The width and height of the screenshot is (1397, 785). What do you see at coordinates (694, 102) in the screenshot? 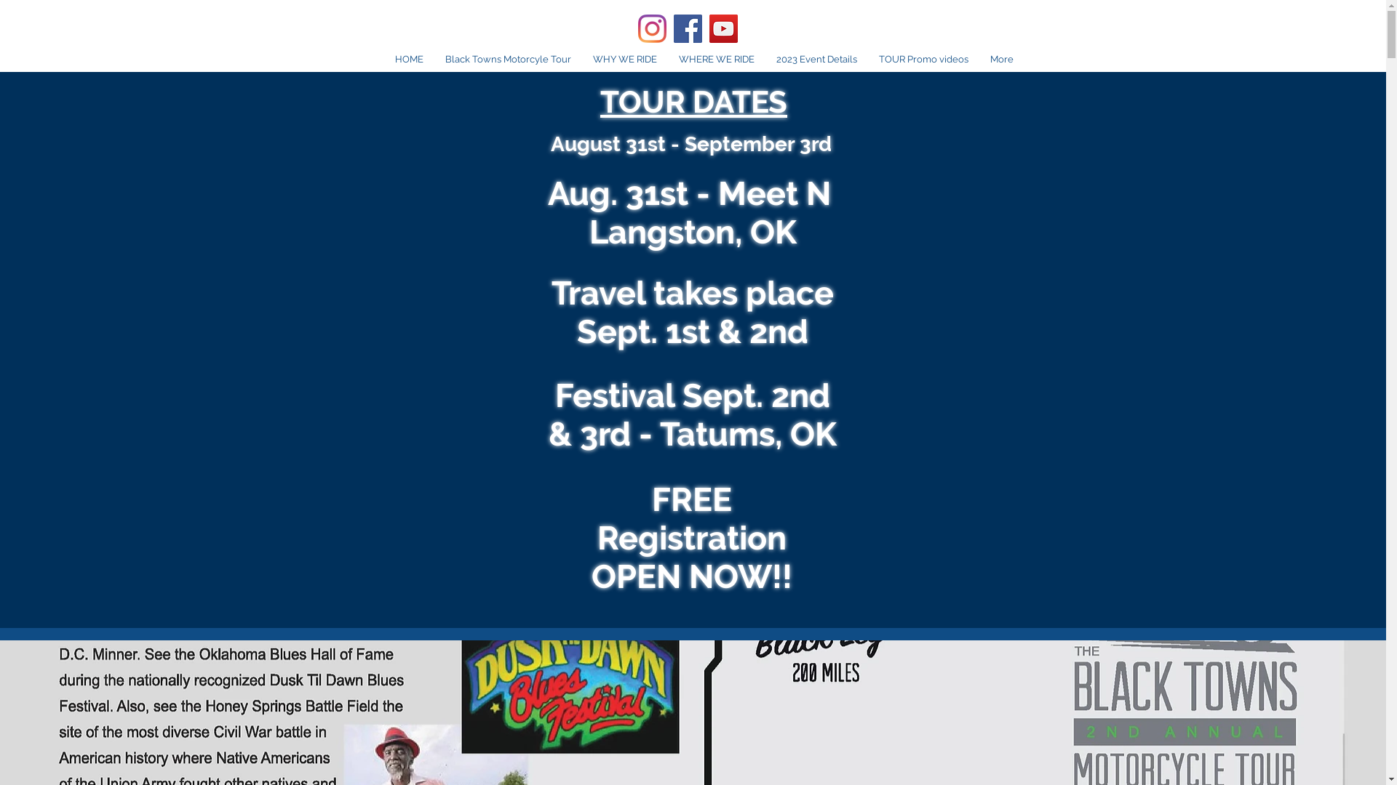
I see `TOUR DATES` at bounding box center [694, 102].